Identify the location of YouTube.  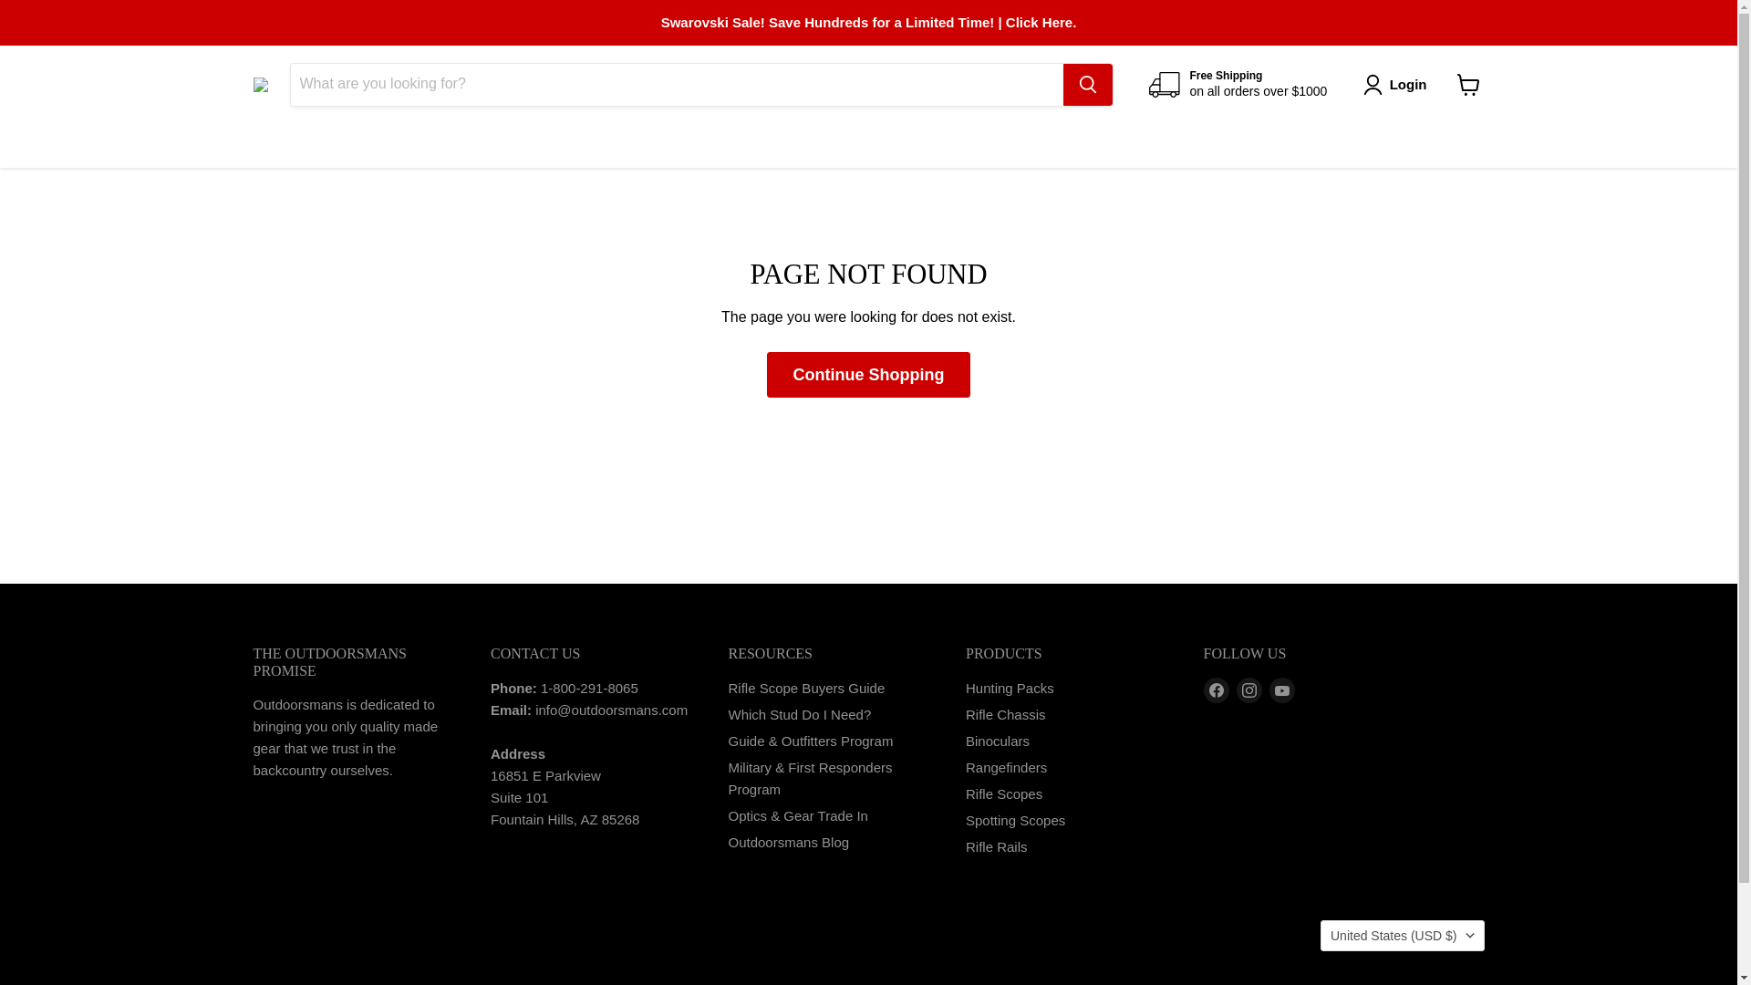
(1282, 690).